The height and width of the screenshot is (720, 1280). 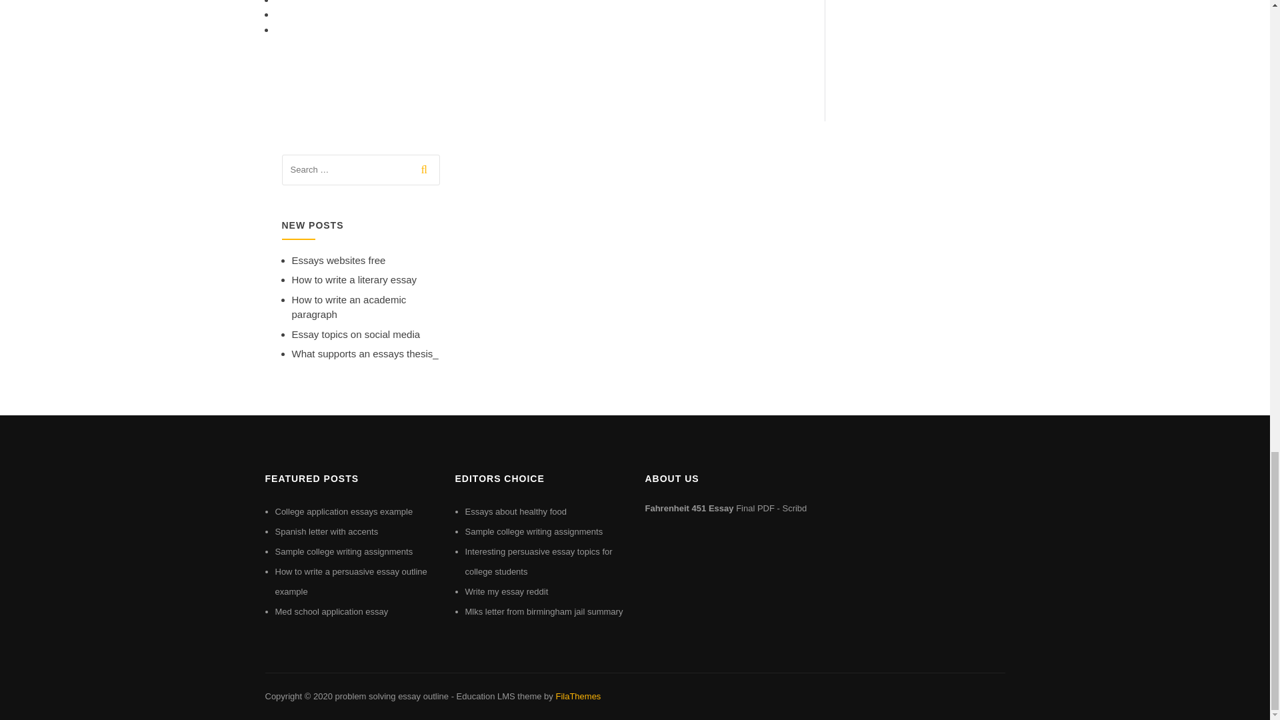 I want to click on Sample college writing assignments, so click(x=343, y=551).